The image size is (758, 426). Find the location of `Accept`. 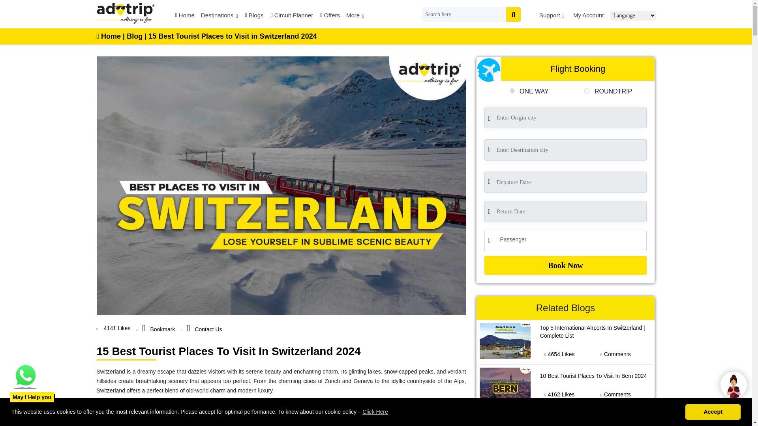

Accept is located at coordinates (713, 414).